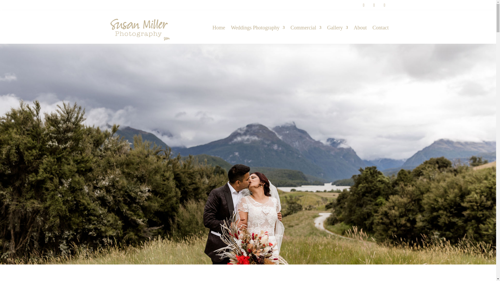  Describe the element at coordinates (306, 28) in the screenshot. I see `Commercial` at that location.